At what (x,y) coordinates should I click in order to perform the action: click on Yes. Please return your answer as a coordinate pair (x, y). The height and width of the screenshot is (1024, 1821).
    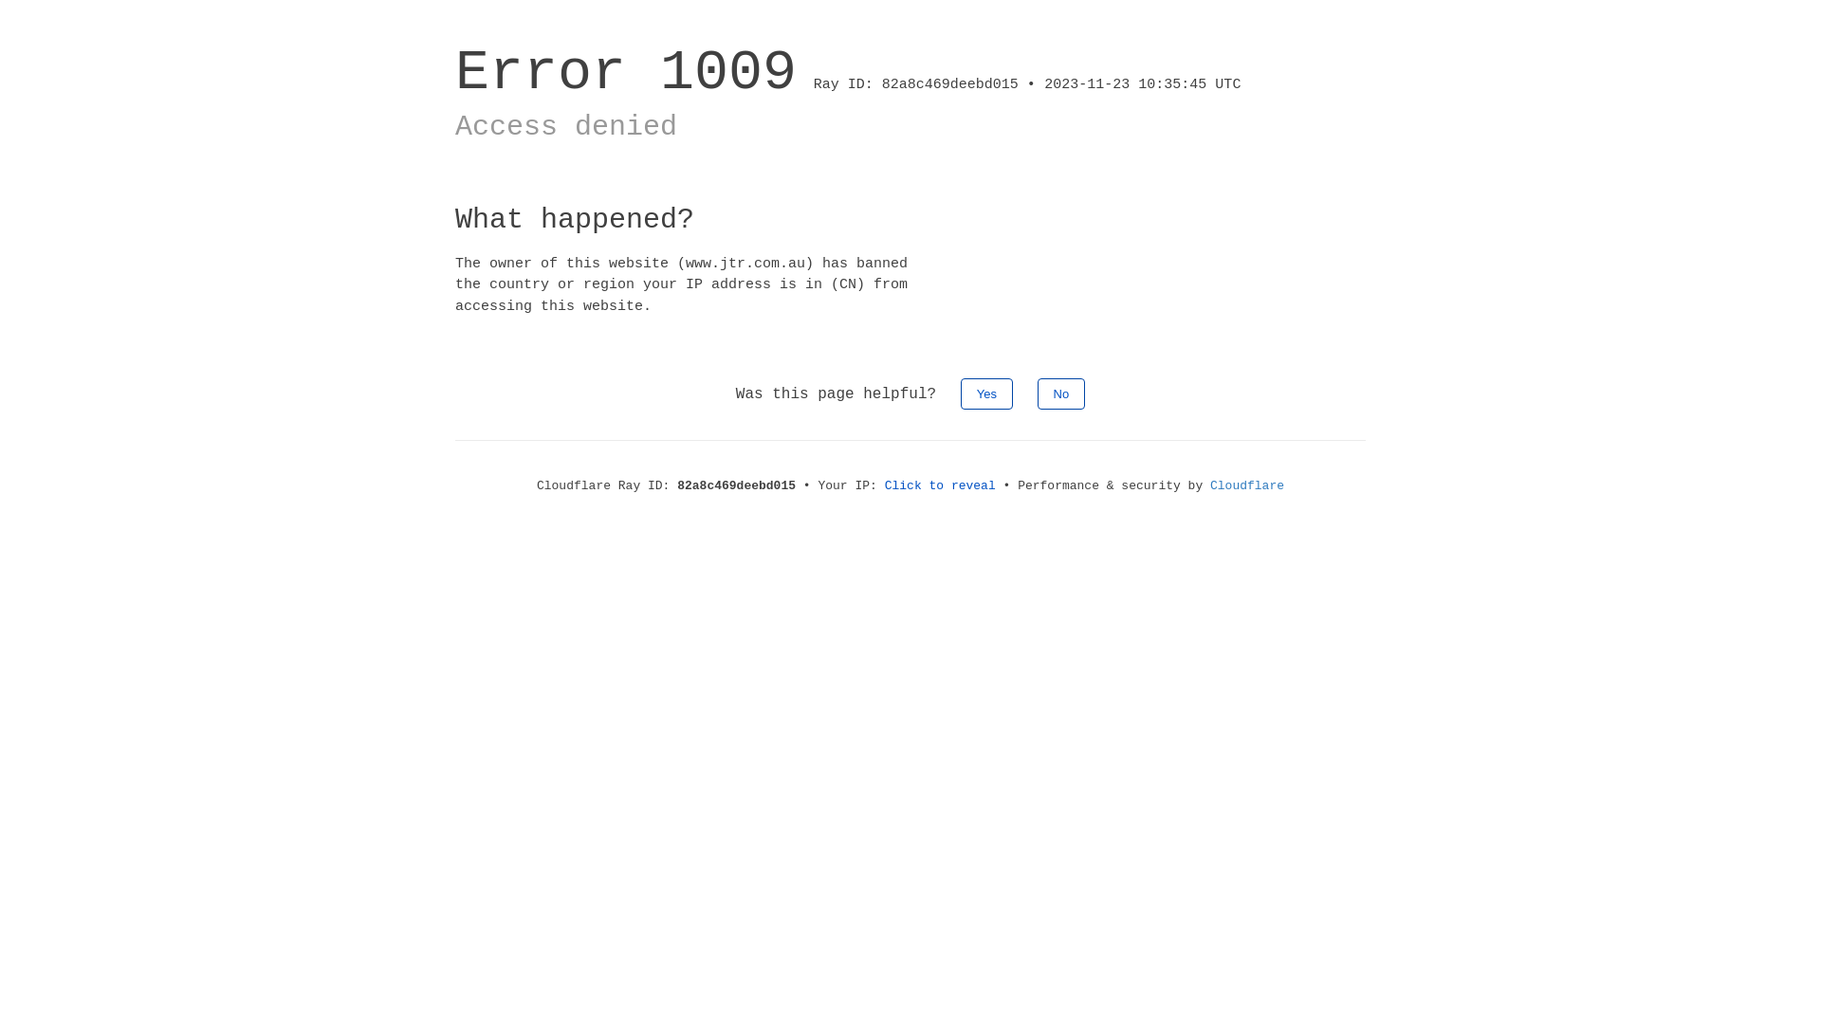
    Looking at the image, I should click on (986, 394).